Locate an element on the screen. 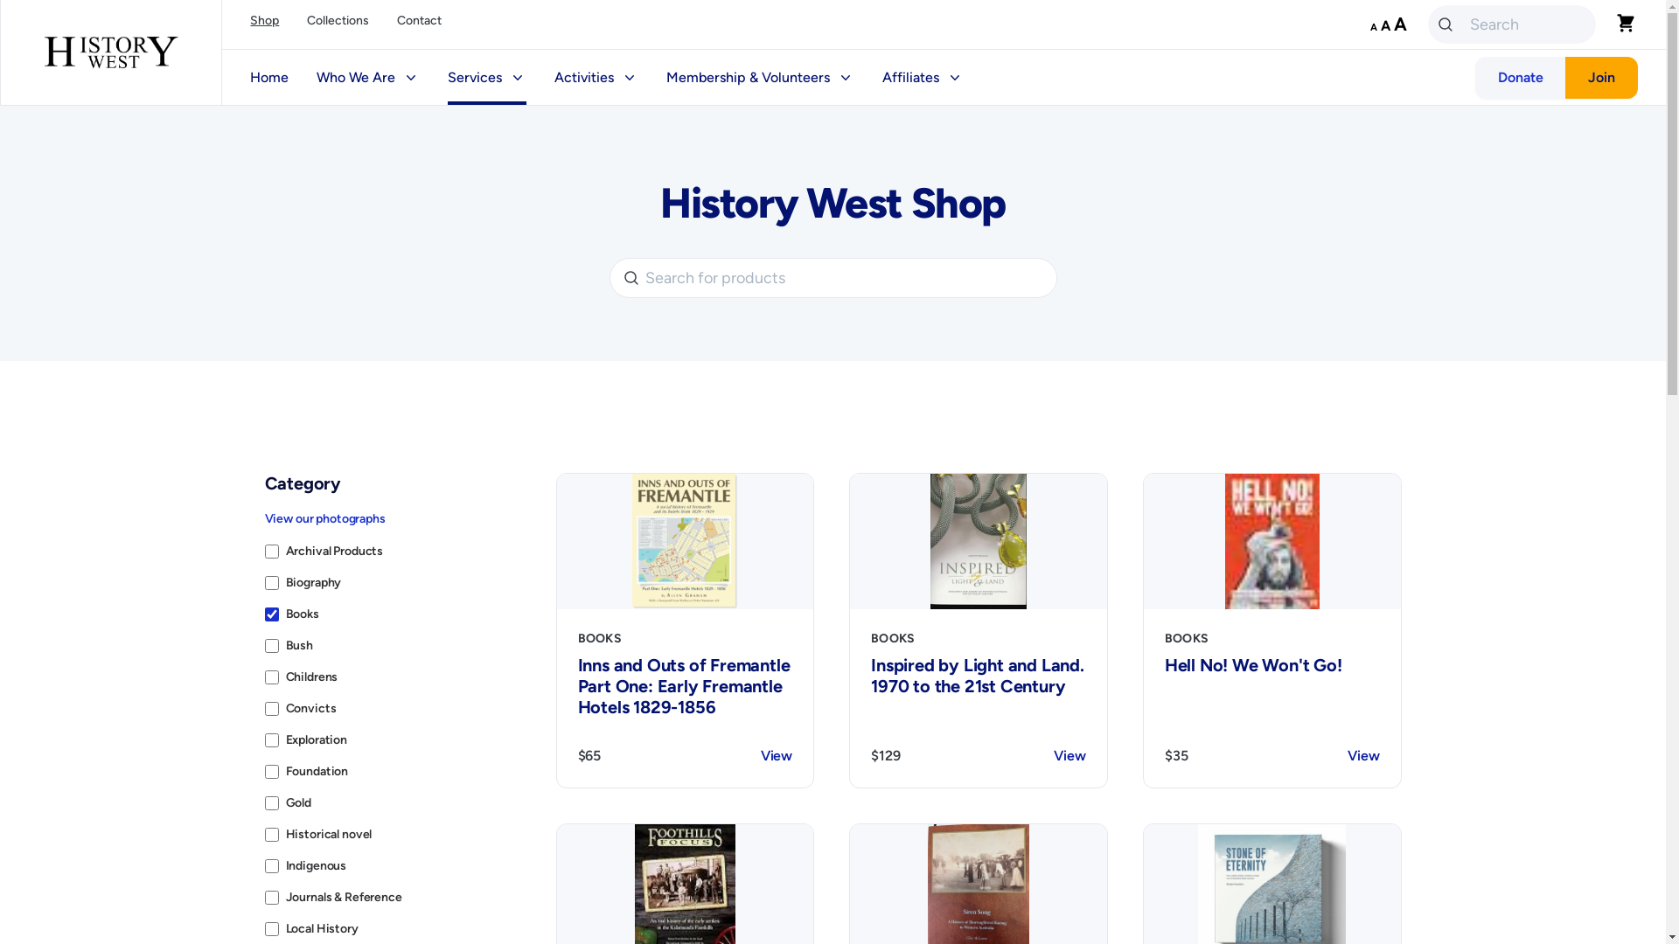  Home is located at coordinates (269, 77).